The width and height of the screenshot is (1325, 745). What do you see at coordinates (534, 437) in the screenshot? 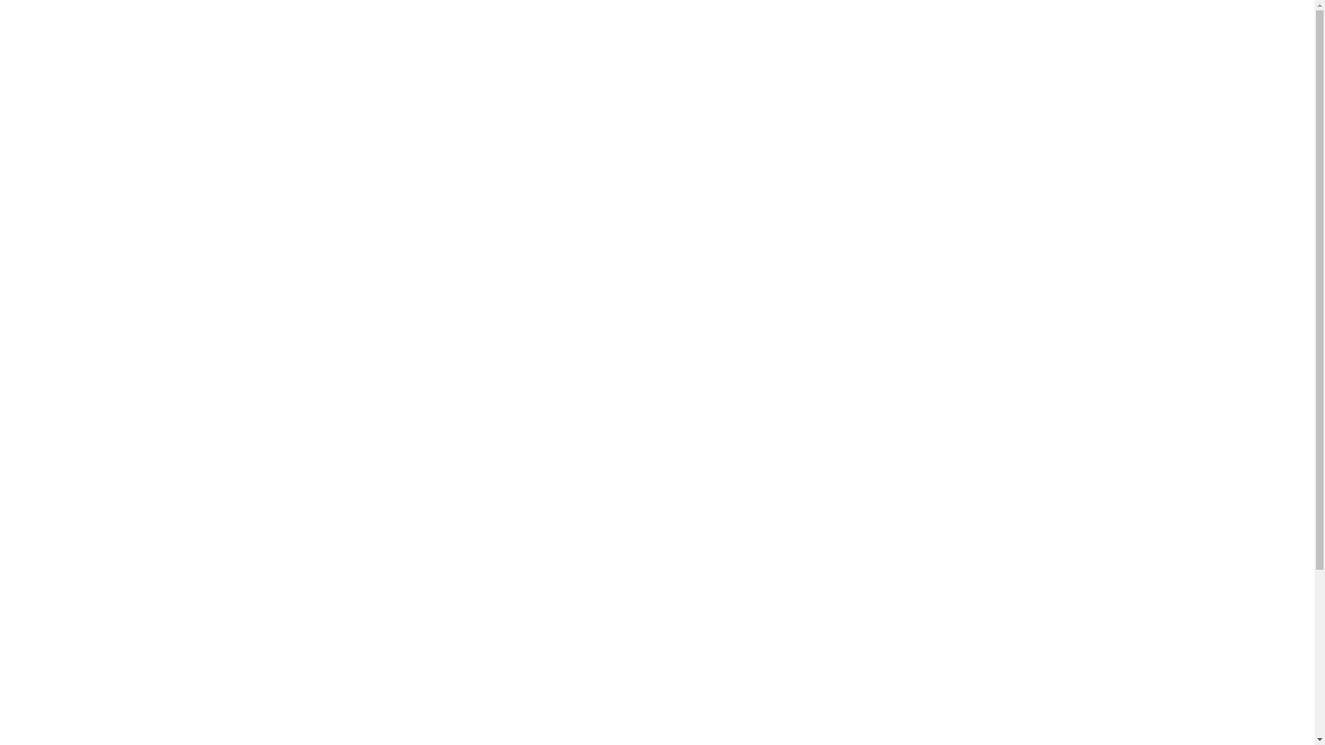
I see `Register` at bounding box center [534, 437].